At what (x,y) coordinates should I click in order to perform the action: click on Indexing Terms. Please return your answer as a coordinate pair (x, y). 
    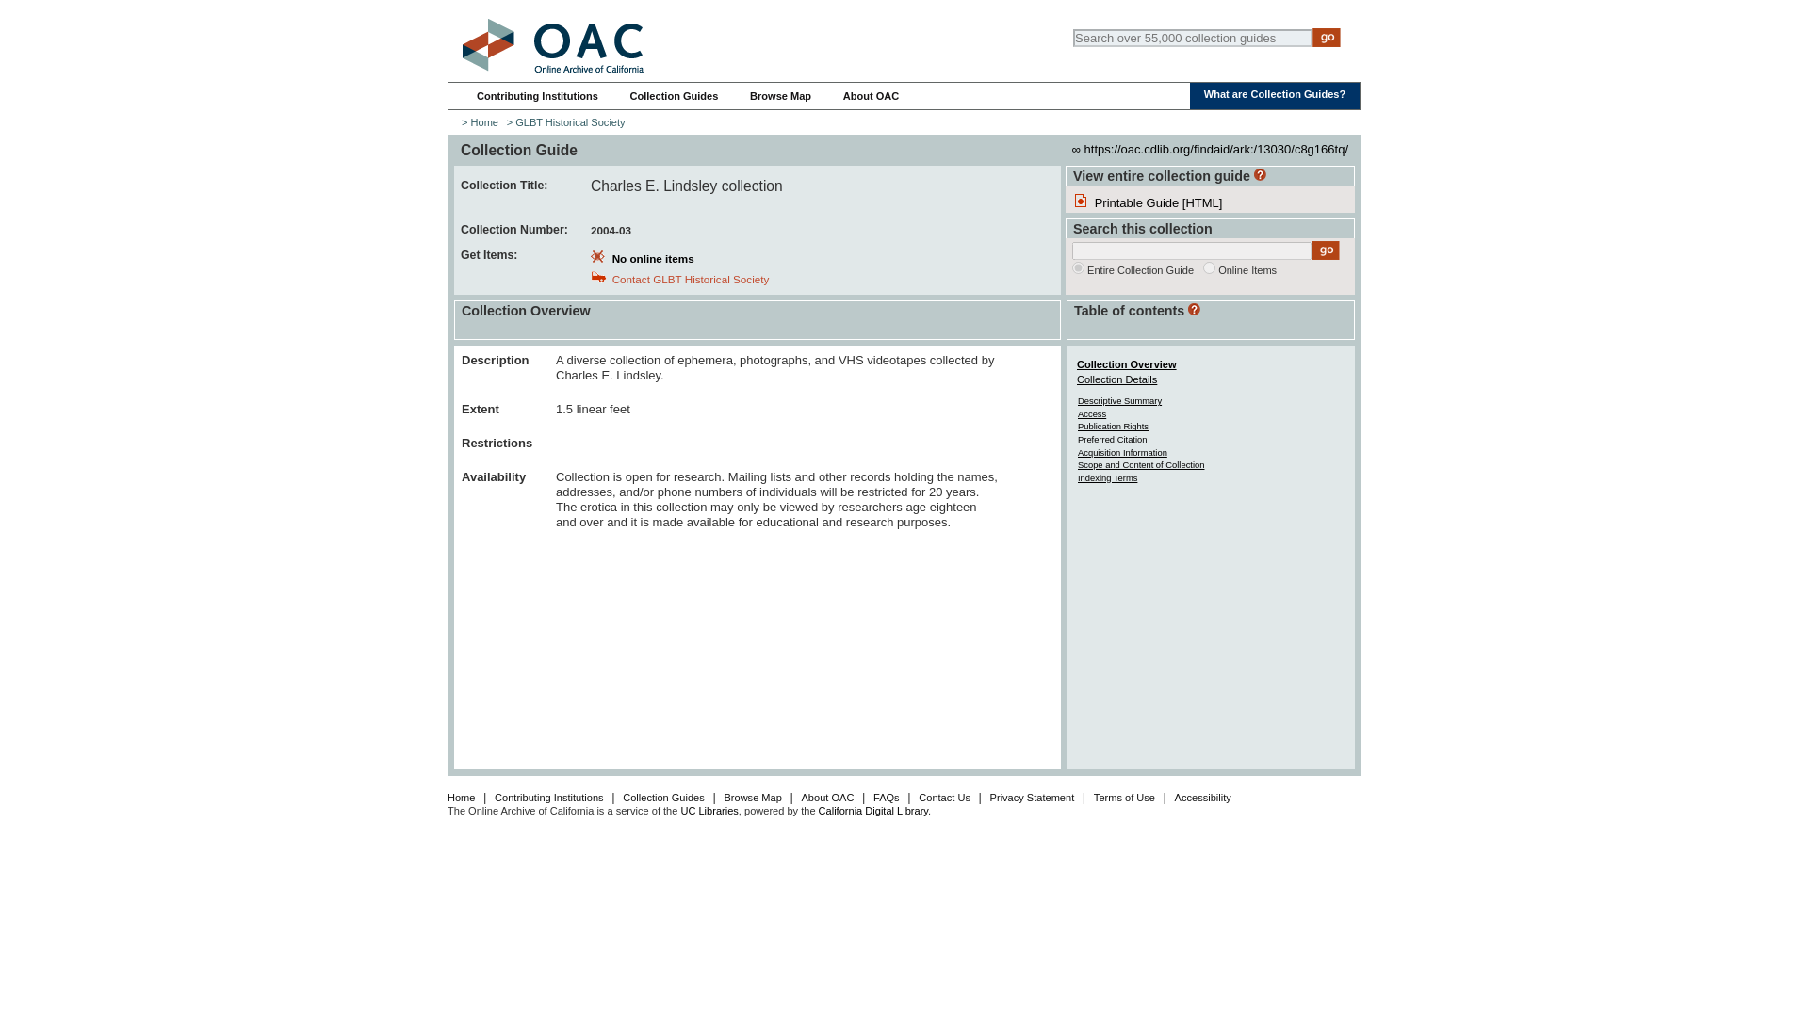
    Looking at the image, I should click on (1108, 478).